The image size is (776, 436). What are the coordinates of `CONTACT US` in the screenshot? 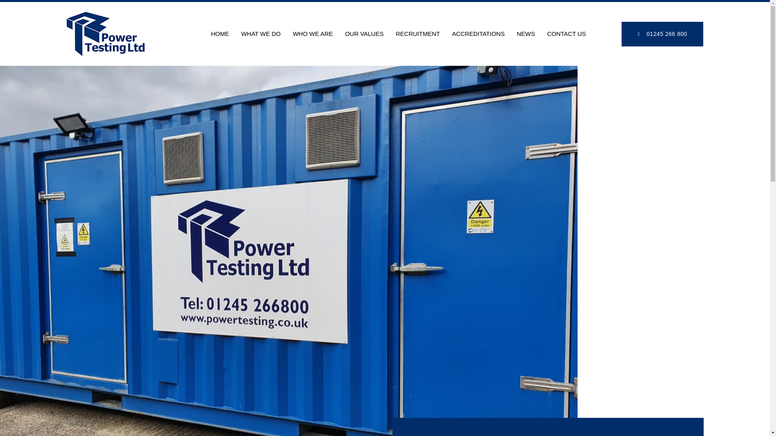 It's located at (563, 34).